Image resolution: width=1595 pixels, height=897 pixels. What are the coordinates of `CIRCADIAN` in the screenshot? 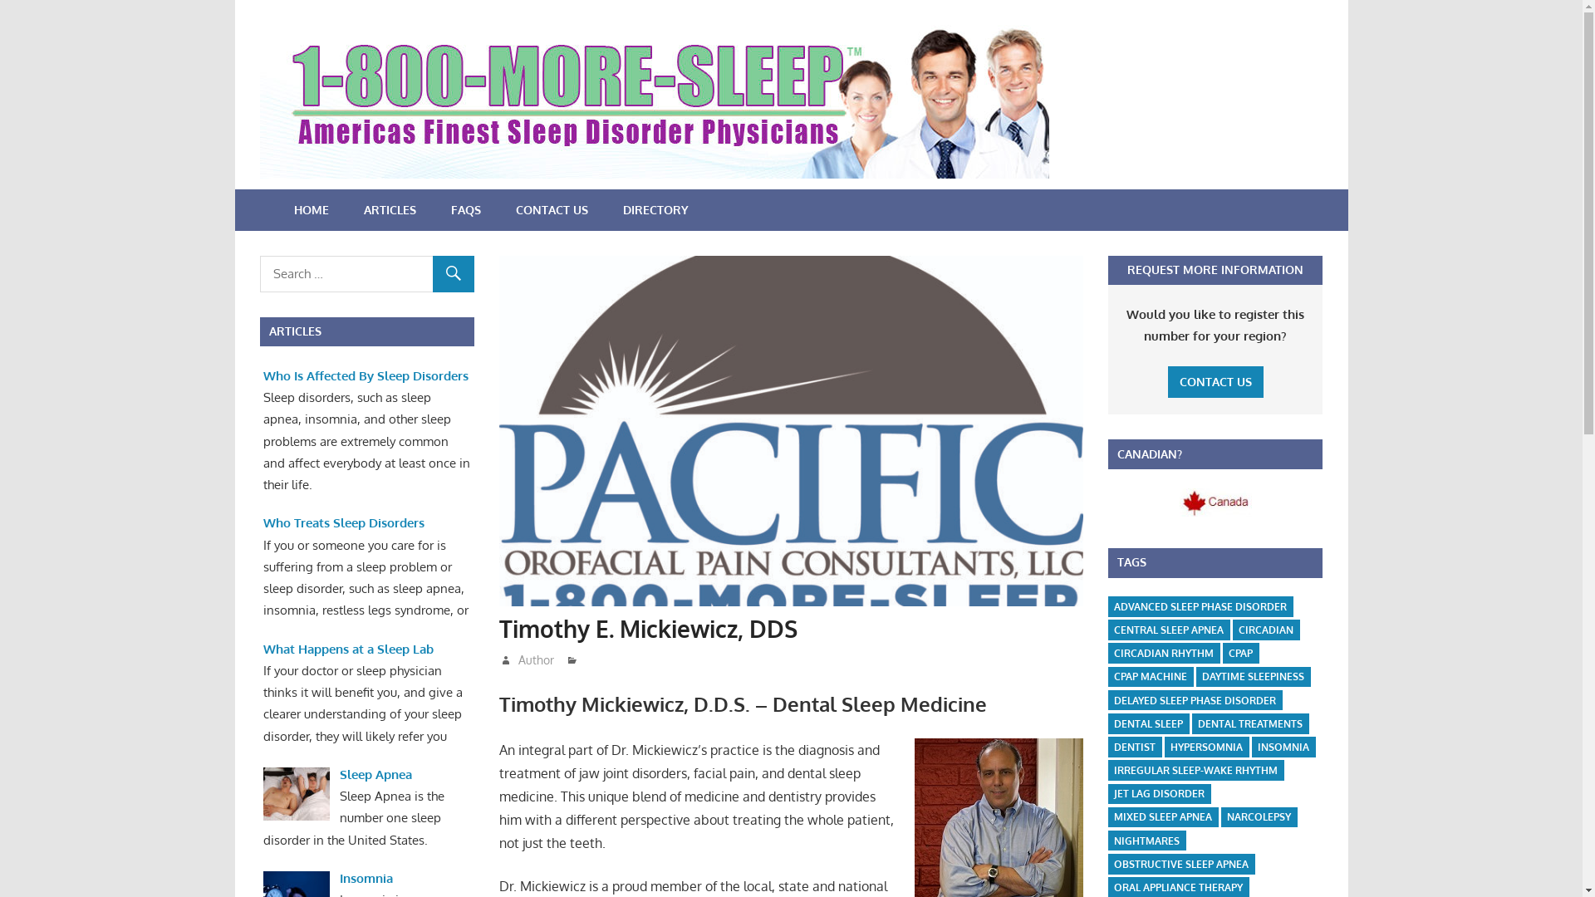 It's located at (1266, 630).